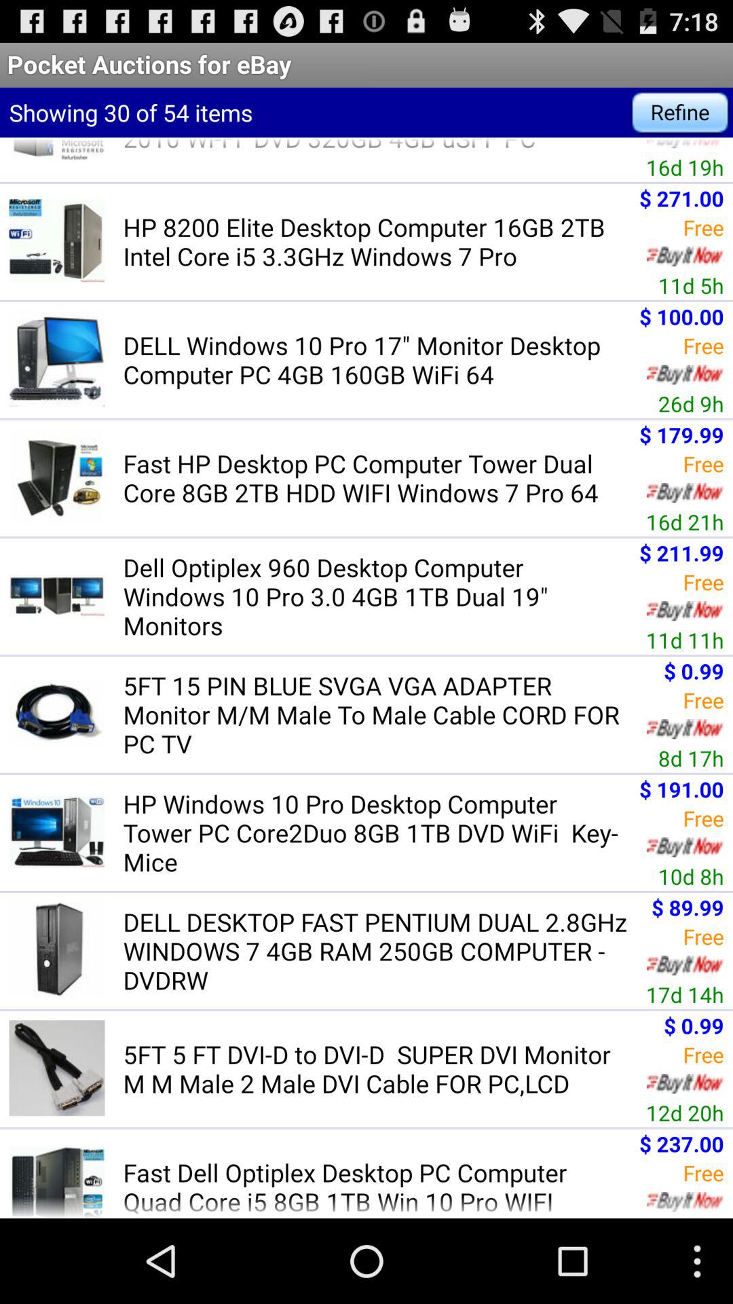 The width and height of the screenshot is (733, 1304). Describe the element at coordinates (684, 1112) in the screenshot. I see `open app next to the 5ft 5 ft` at that location.